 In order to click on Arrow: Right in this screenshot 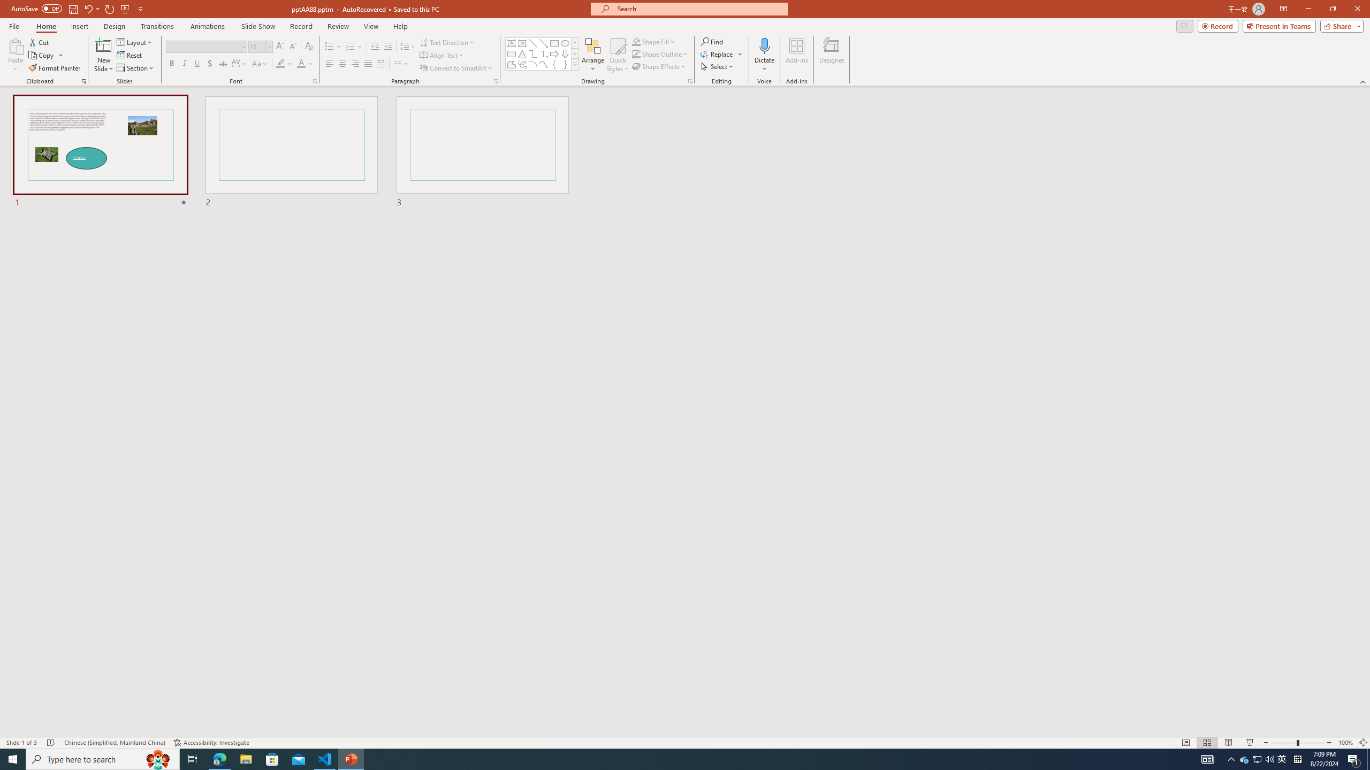, I will do `click(554, 53)`.